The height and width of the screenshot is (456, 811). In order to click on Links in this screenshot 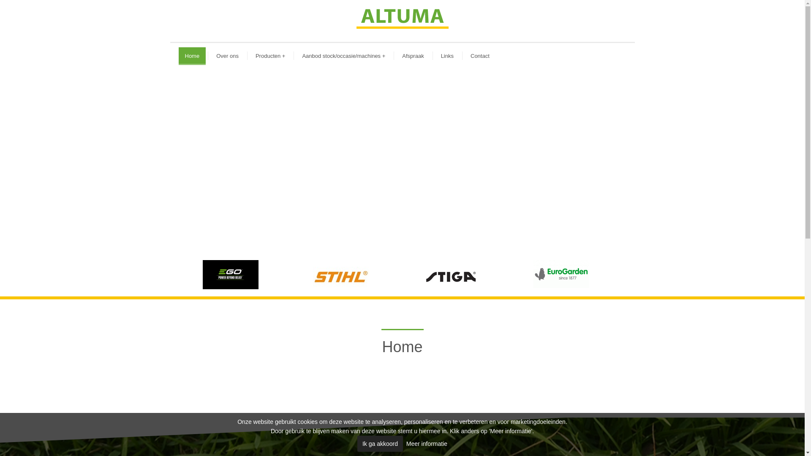, I will do `click(447, 56)`.